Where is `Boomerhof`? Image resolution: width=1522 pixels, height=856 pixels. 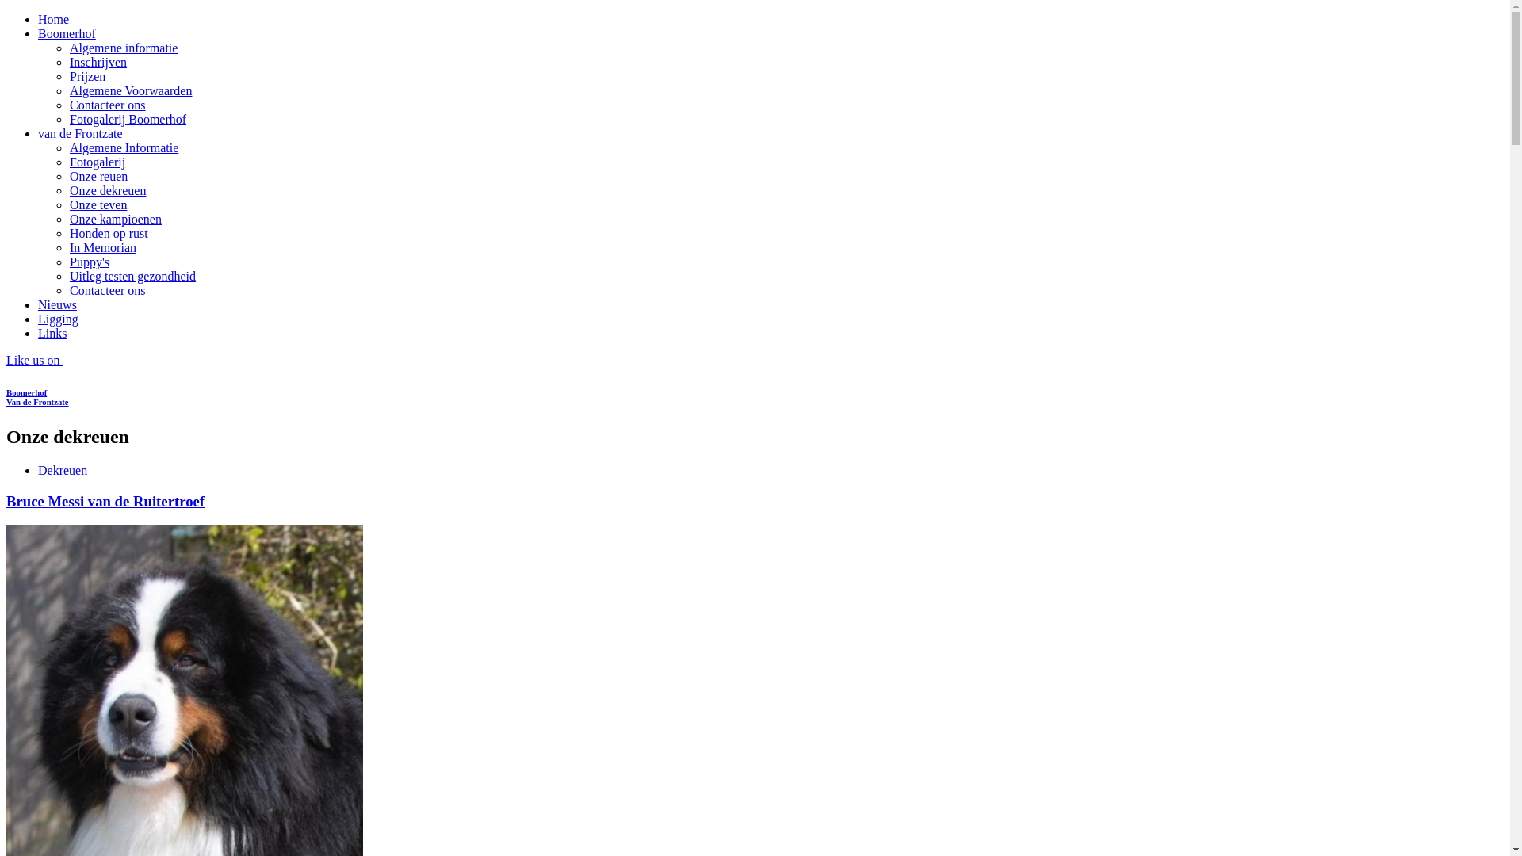 Boomerhof is located at coordinates (67, 33).